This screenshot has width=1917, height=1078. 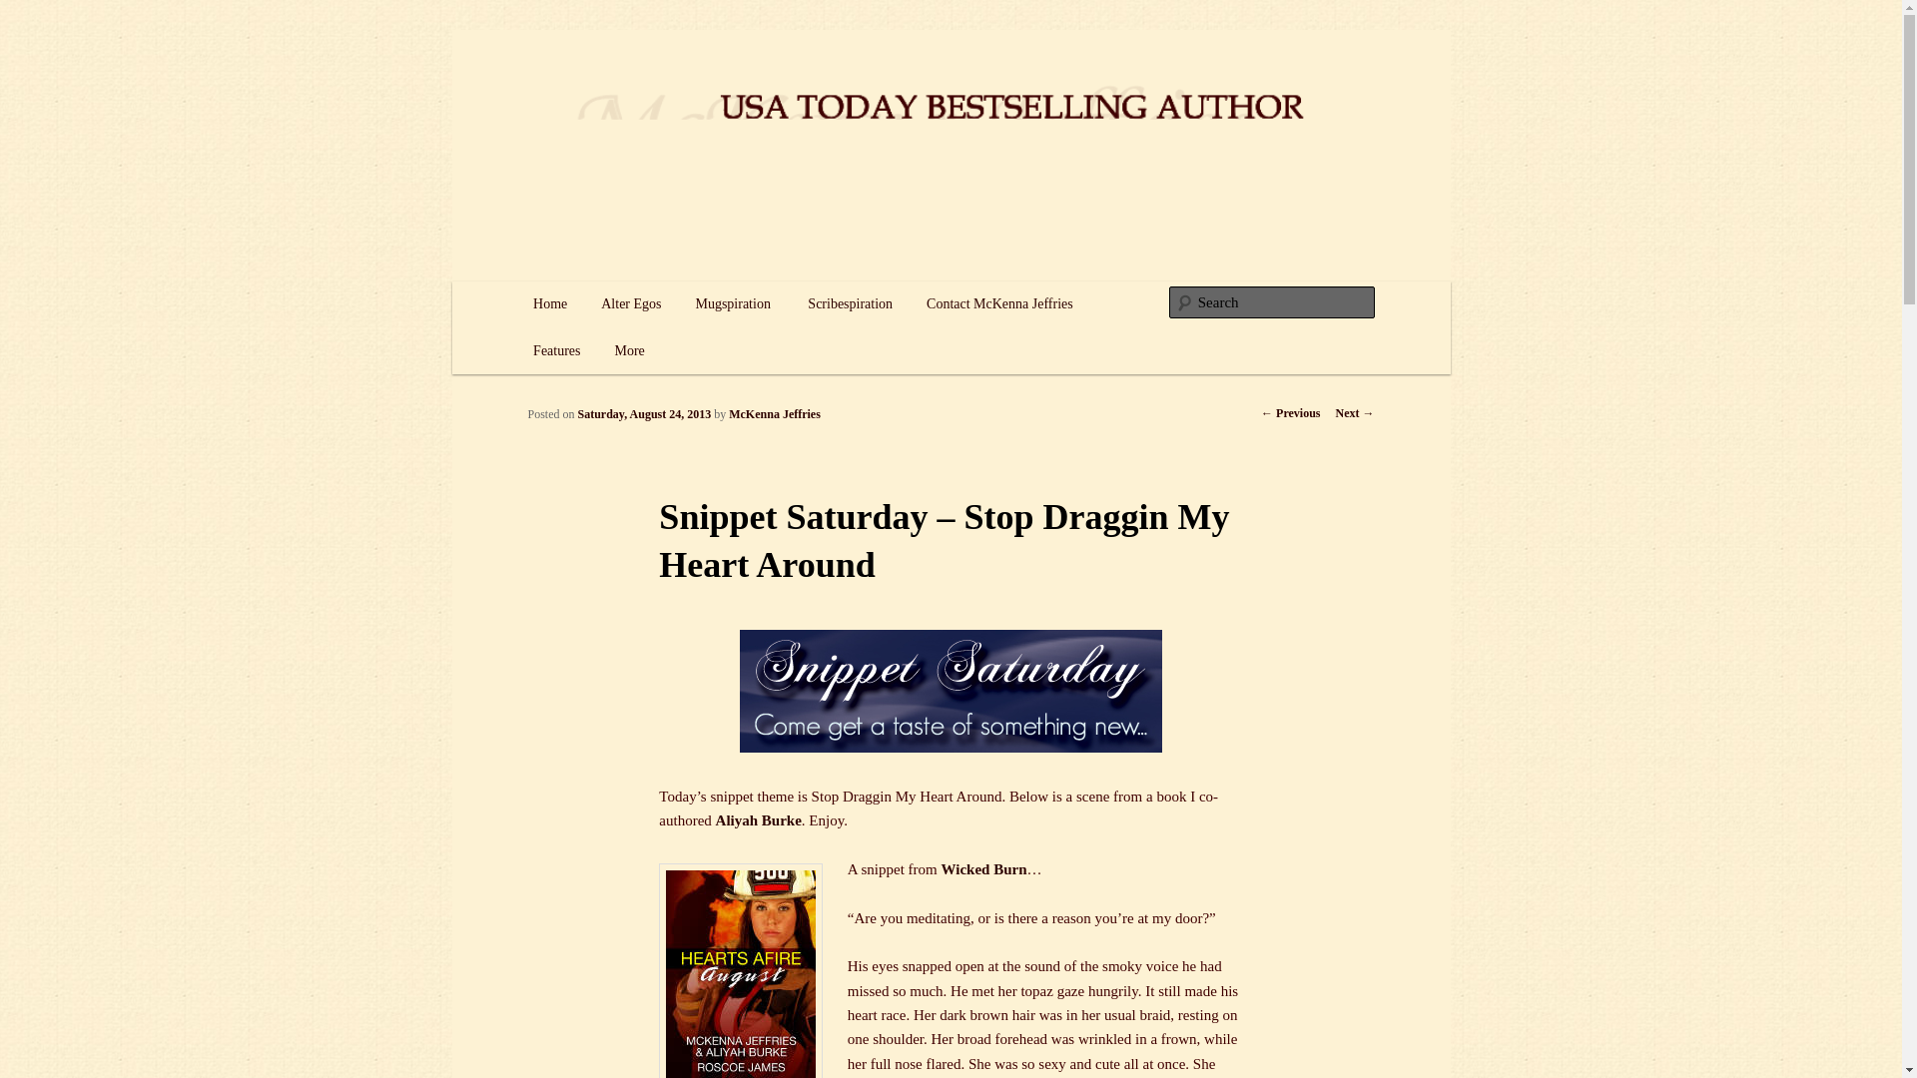 I want to click on 6:57 am, so click(x=645, y=414).